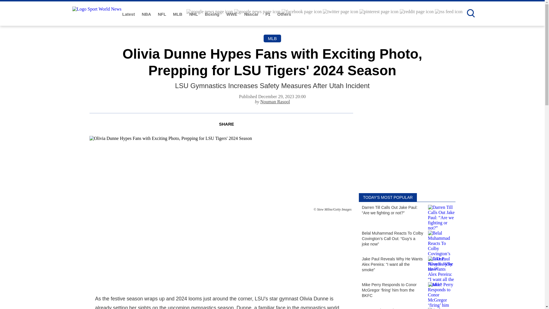 The height and width of the screenshot is (309, 549). I want to click on WWE, so click(232, 14).